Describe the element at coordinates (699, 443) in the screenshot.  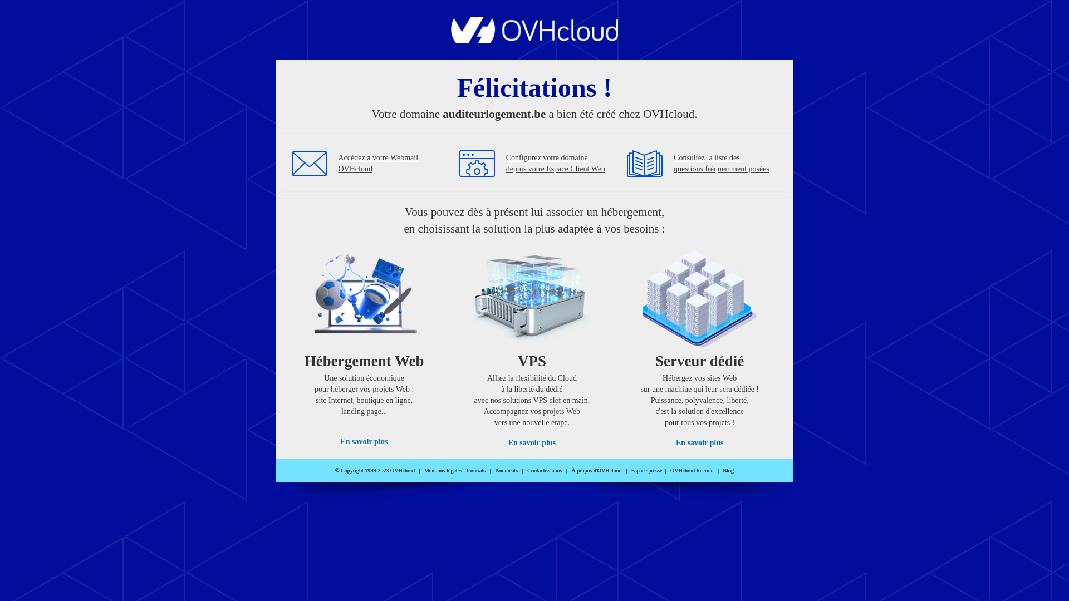
I see `En savoir plus` at that location.